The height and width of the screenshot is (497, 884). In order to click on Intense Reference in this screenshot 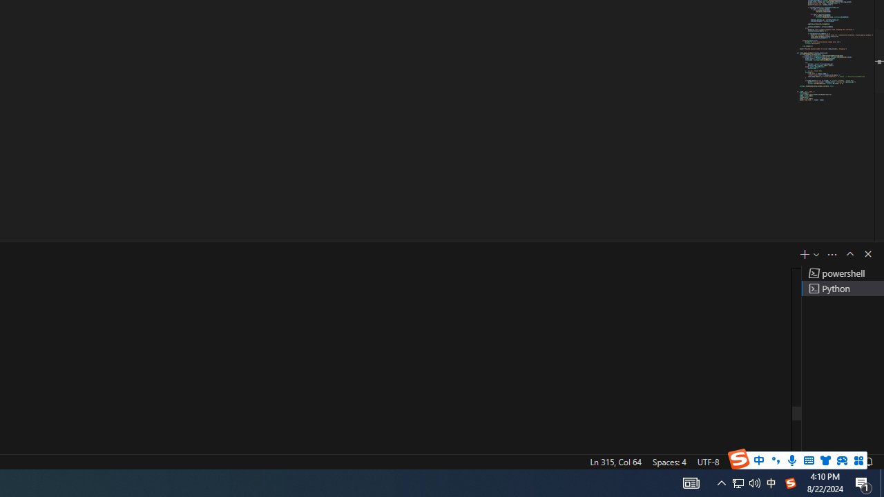, I will do `click(780, 77)`.